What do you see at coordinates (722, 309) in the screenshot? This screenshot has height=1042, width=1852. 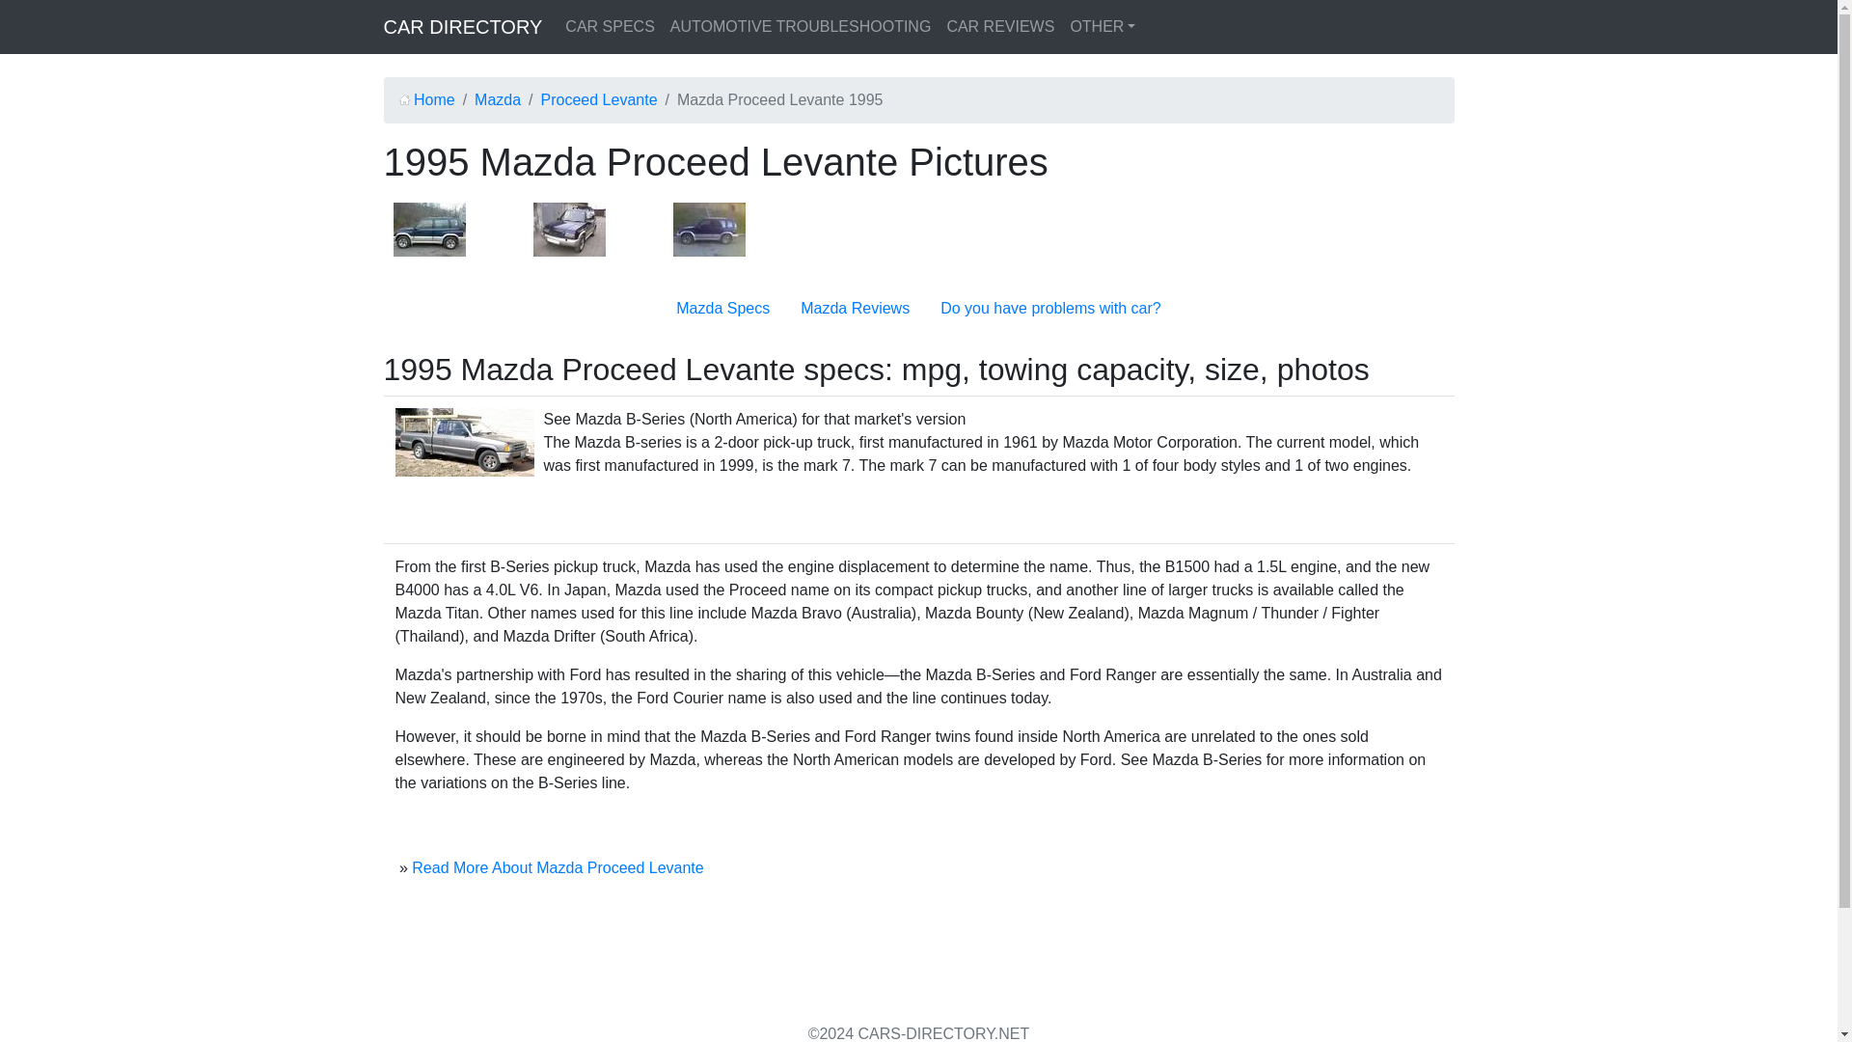 I see `The full specification on the Mazda` at bounding box center [722, 309].